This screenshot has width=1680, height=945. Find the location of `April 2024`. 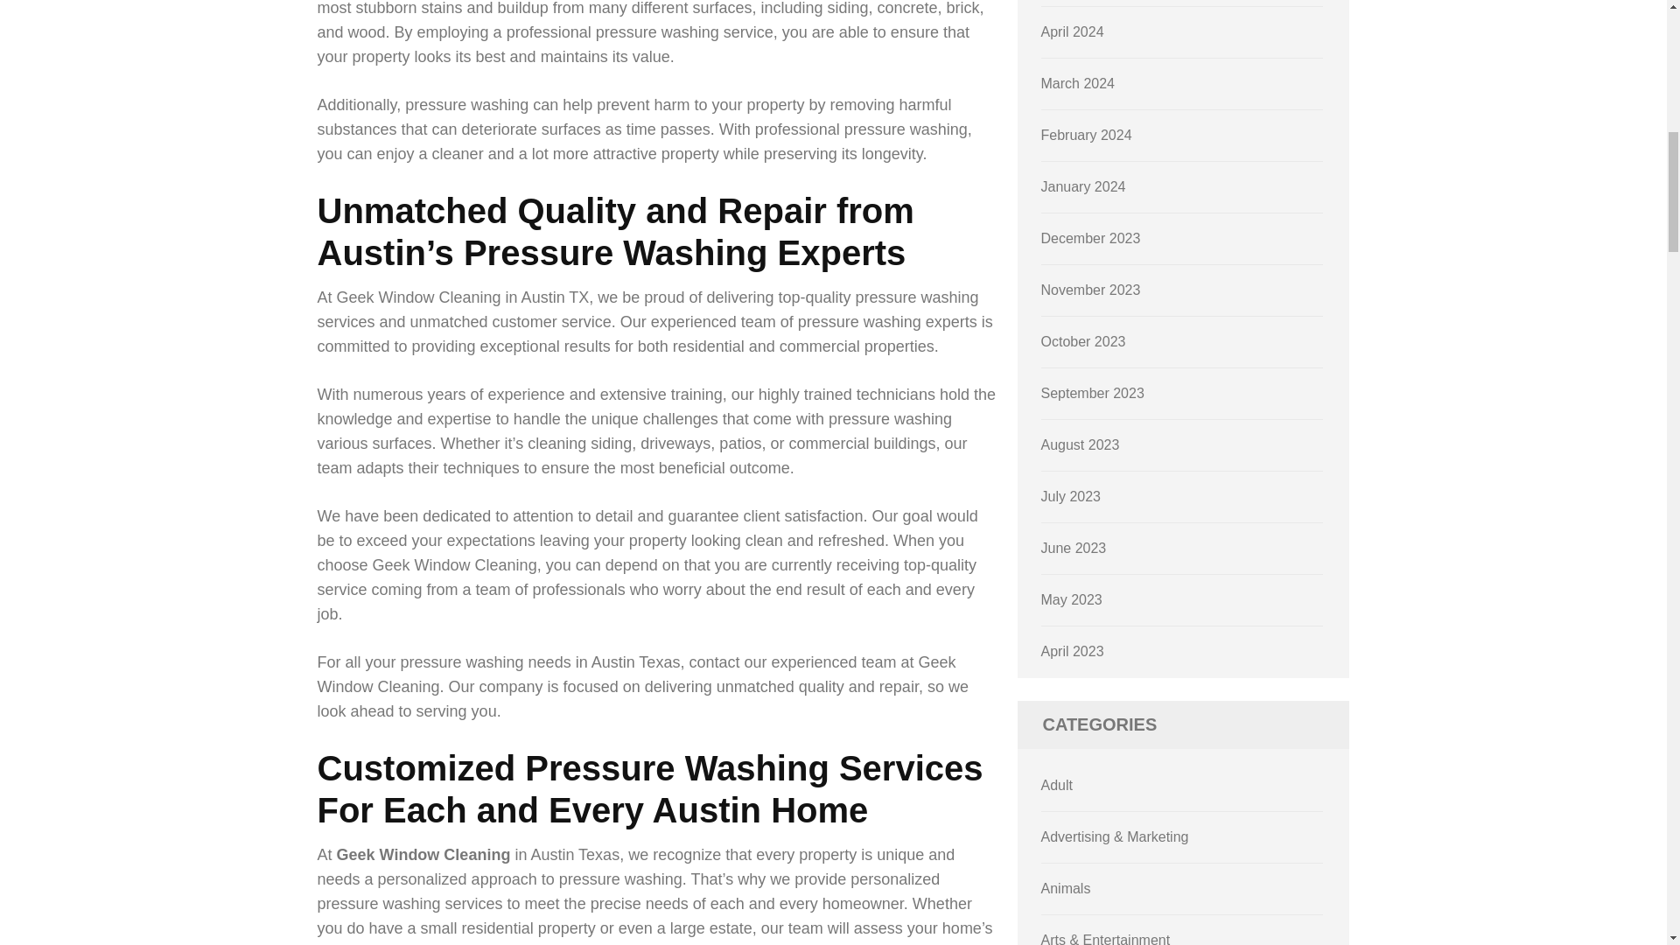

April 2024 is located at coordinates (1073, 31).